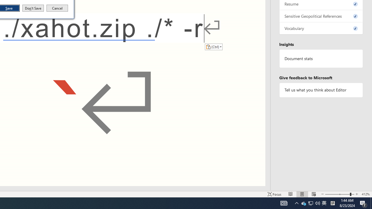  What do you see at coordinates (332, 203) in the screenshot?
I see `Tray Input Indicator - Chinese (Simplified, China)` at bounding box center [332, 203].